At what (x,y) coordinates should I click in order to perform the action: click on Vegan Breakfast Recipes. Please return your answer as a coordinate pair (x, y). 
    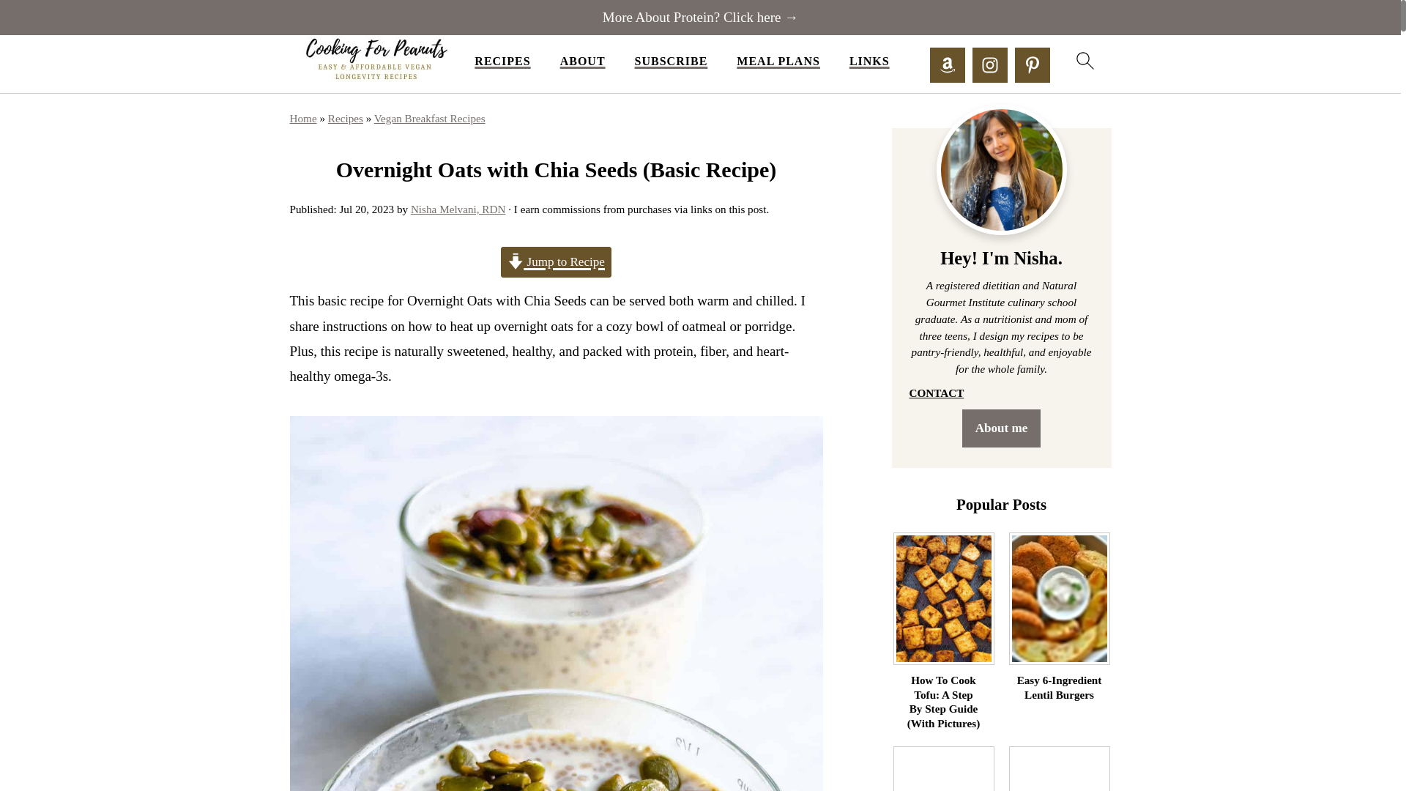
    Looking at the image, I should click on (429, 118).